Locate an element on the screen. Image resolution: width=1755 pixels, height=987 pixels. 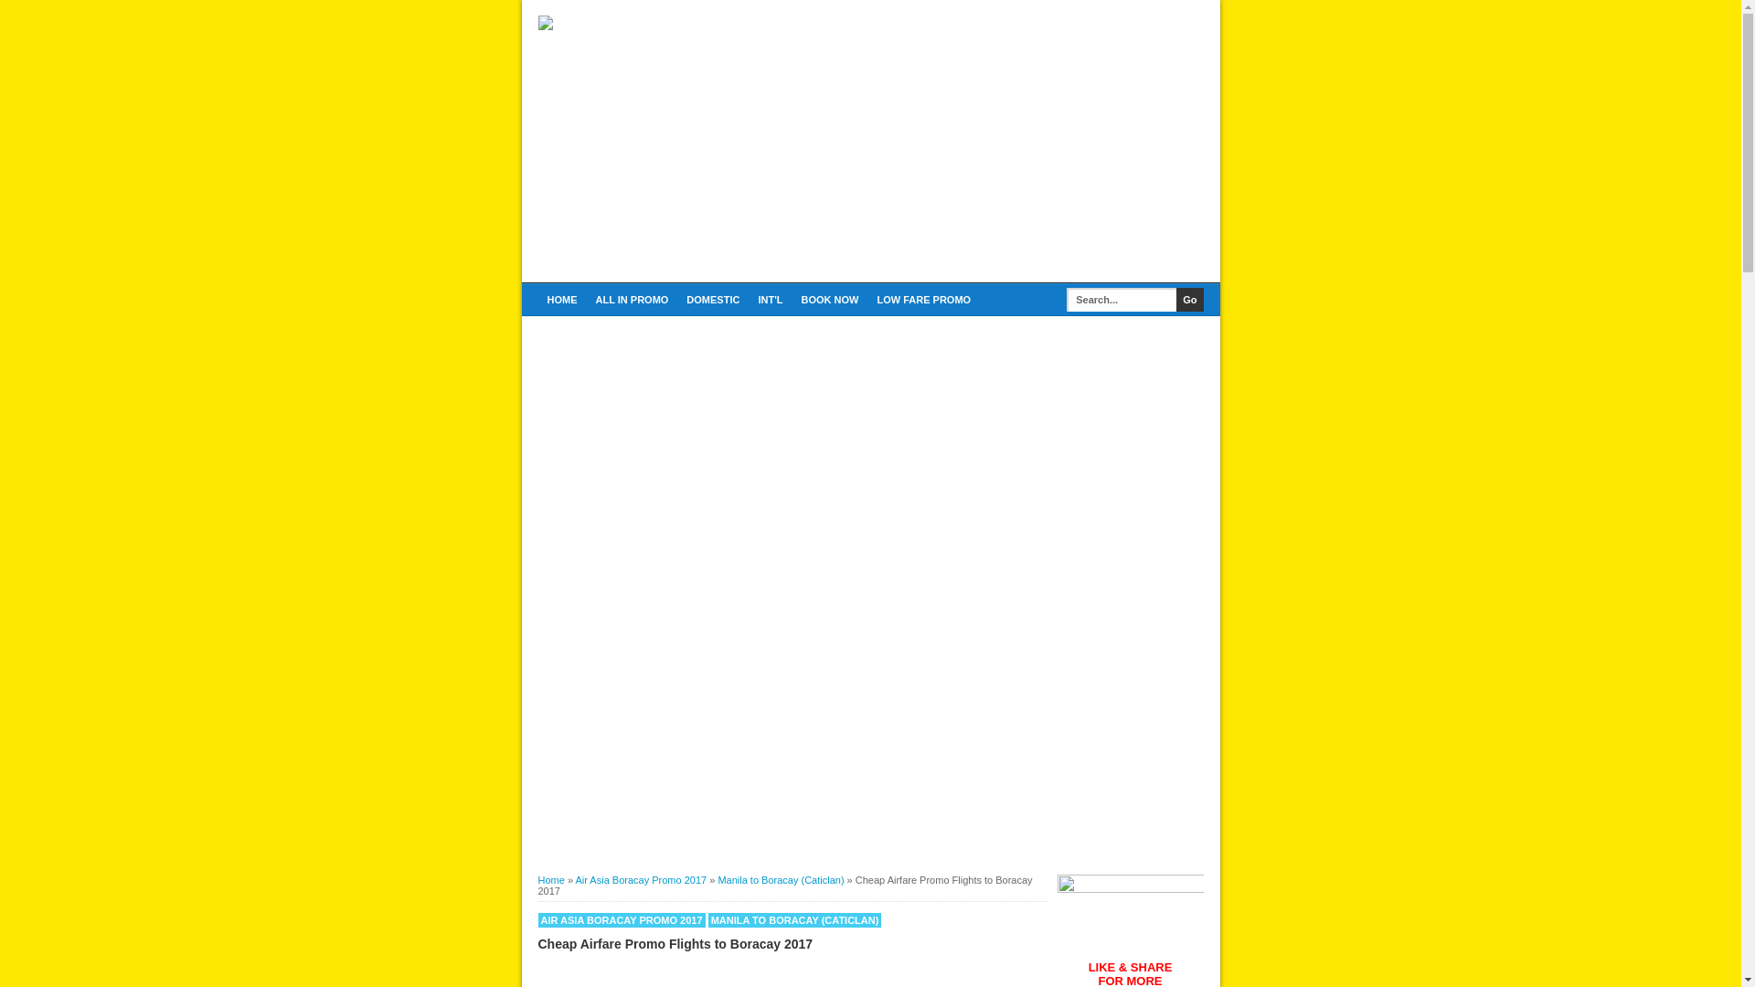
LOW FARE PROMO is located at coordinates (923, 300).